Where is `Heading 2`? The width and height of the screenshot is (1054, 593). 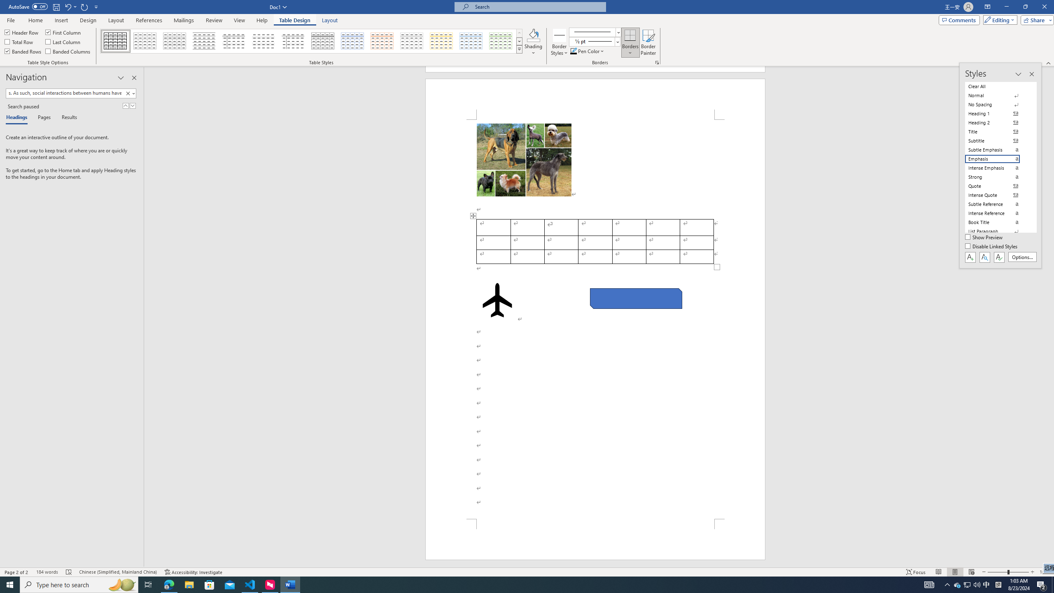
Heading 2 is located at coordinates (997, 123).